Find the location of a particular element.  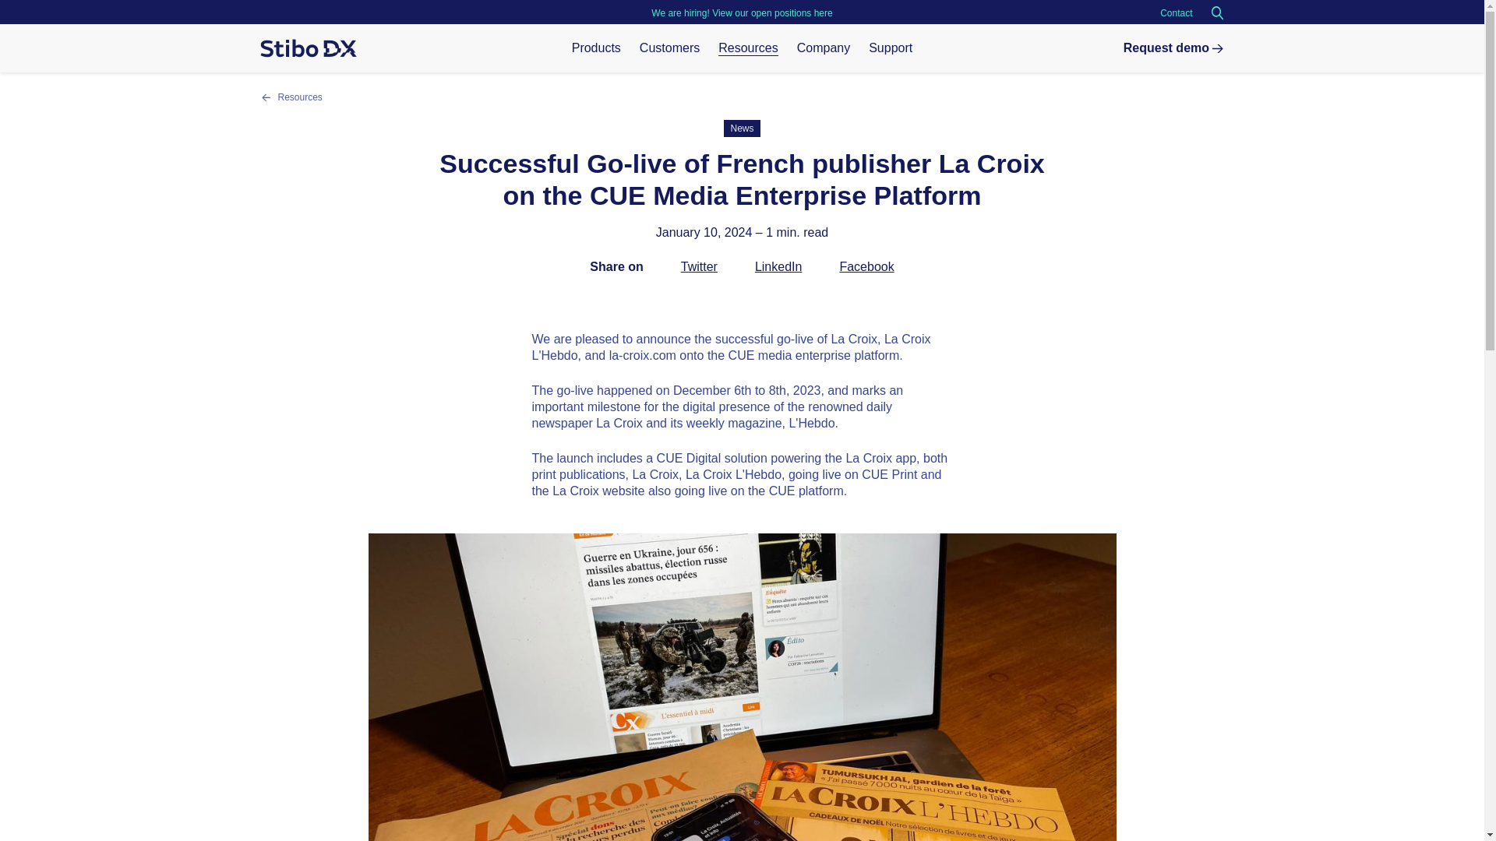

StiboDX is located at coordinates (309, 48).